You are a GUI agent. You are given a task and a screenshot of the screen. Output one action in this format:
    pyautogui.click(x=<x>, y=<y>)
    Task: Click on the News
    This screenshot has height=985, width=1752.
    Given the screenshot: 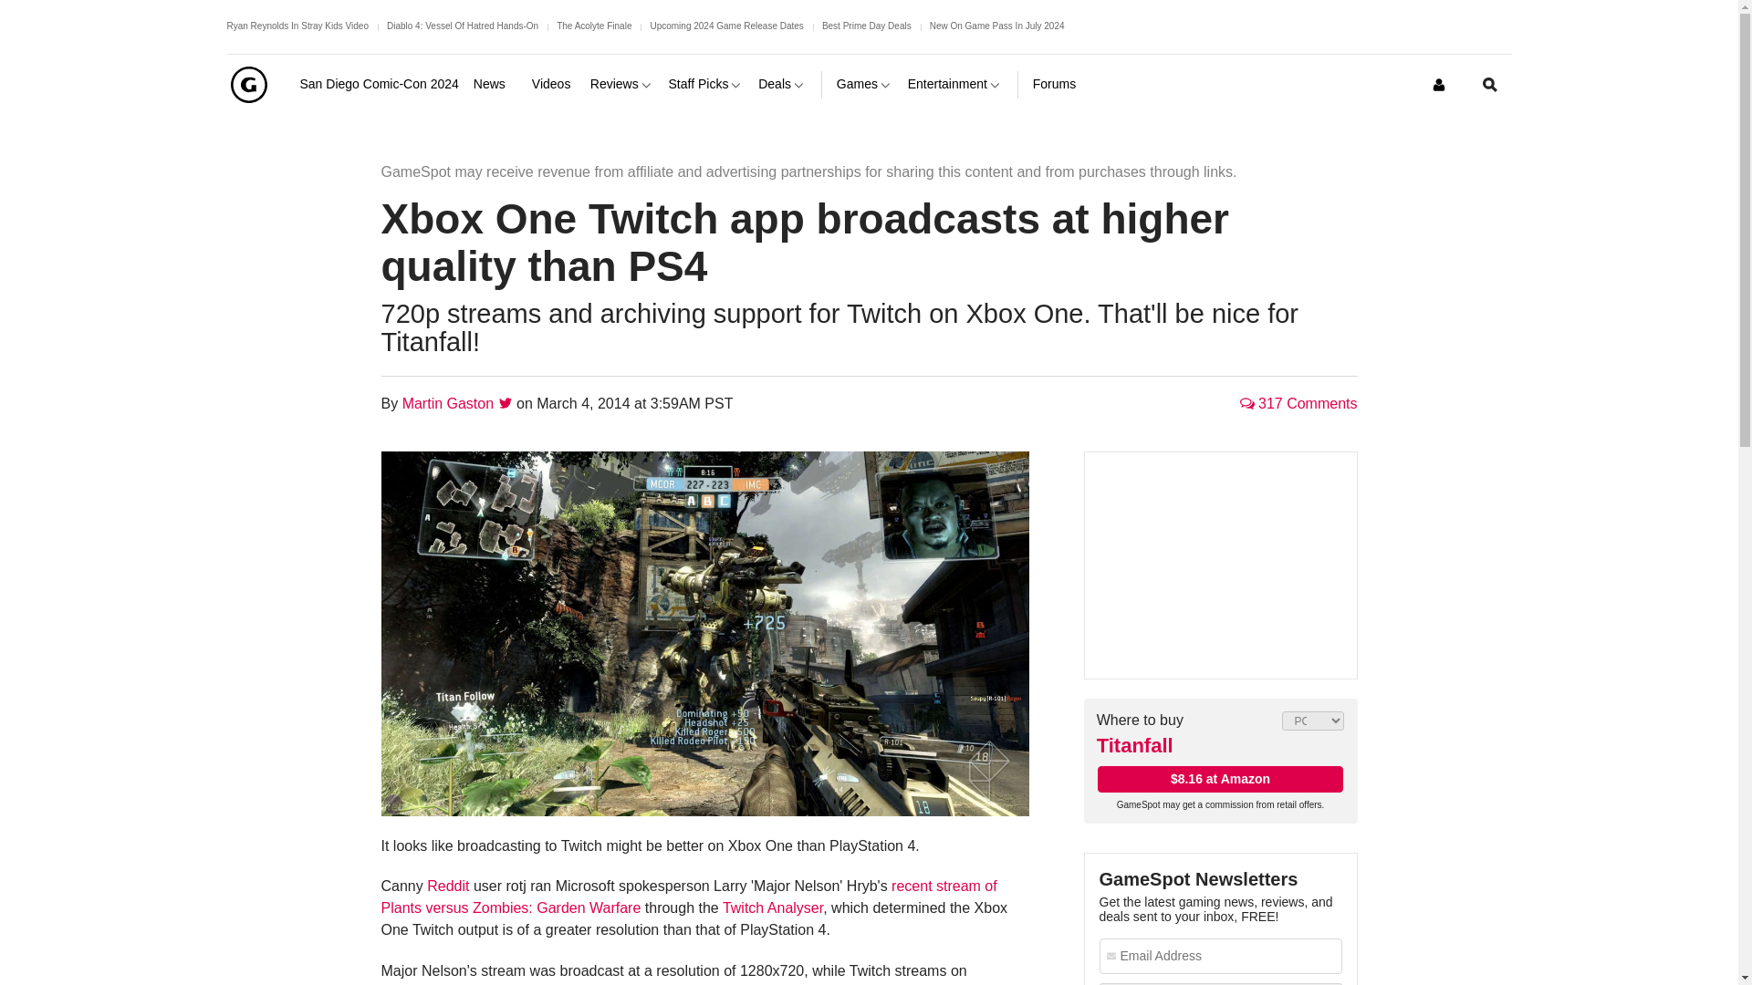 What is the action you would take?
    pyautogui.click(x=495, y=84)
    